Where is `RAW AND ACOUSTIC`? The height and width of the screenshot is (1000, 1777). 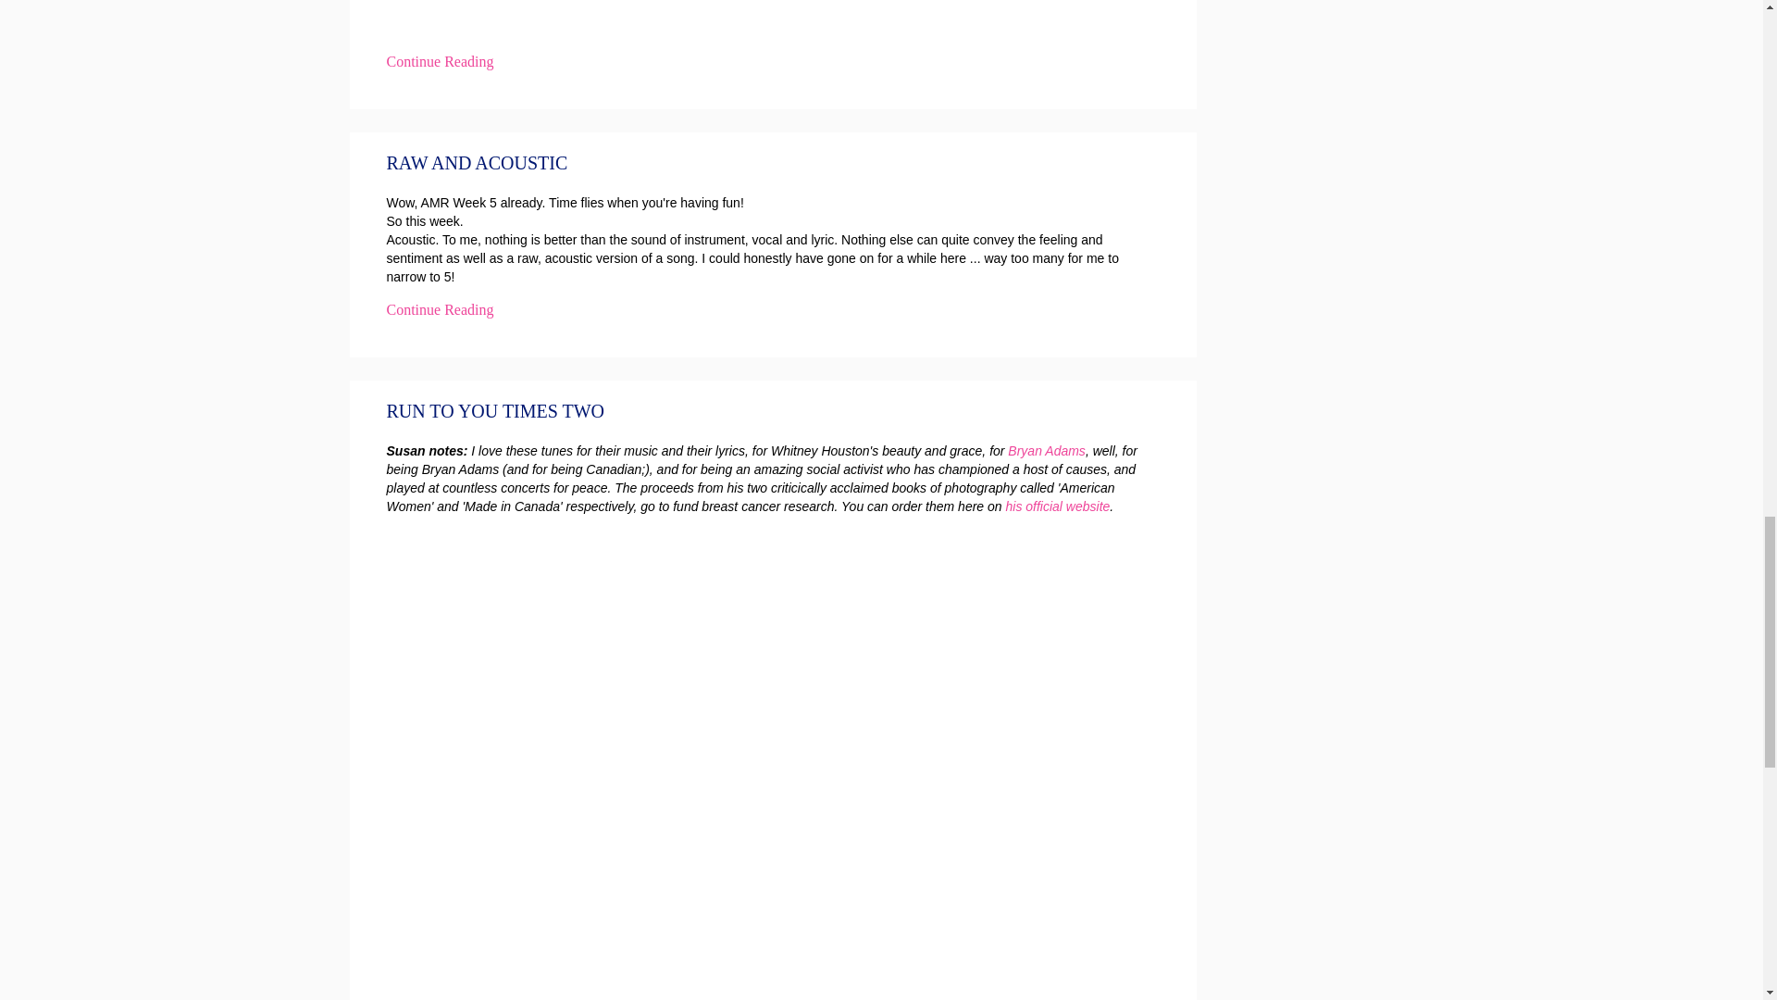 RAW AND ACOUSTIC is located at coordinates (478, 163).